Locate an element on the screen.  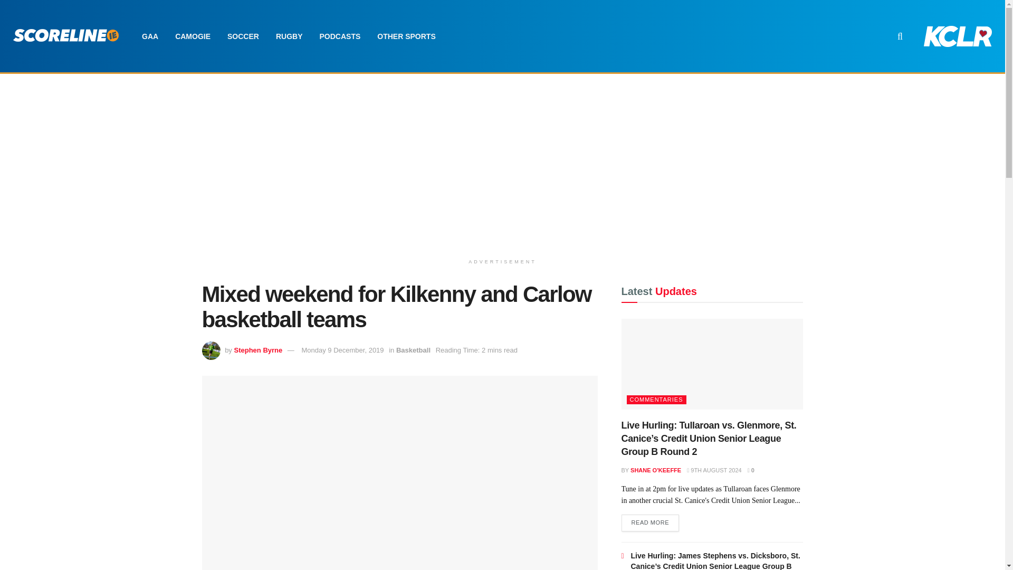
RUGBY is located at coordinates (289, 36).